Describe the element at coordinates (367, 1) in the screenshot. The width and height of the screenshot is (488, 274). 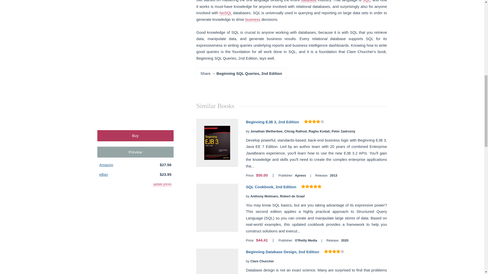
I see `SQL` at that location.